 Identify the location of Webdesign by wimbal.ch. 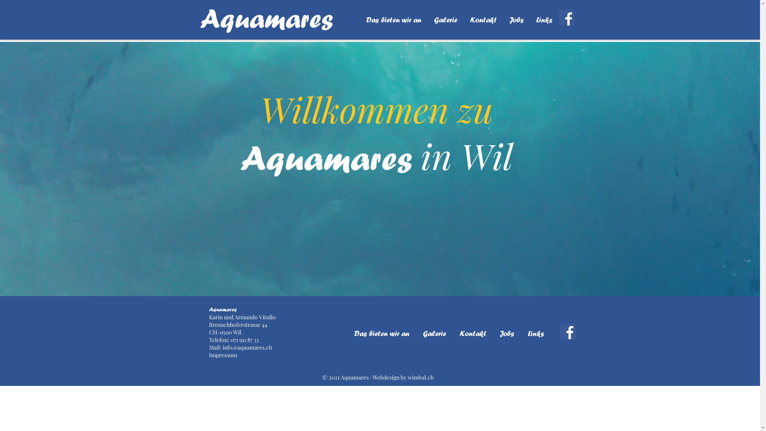
(403, 378).